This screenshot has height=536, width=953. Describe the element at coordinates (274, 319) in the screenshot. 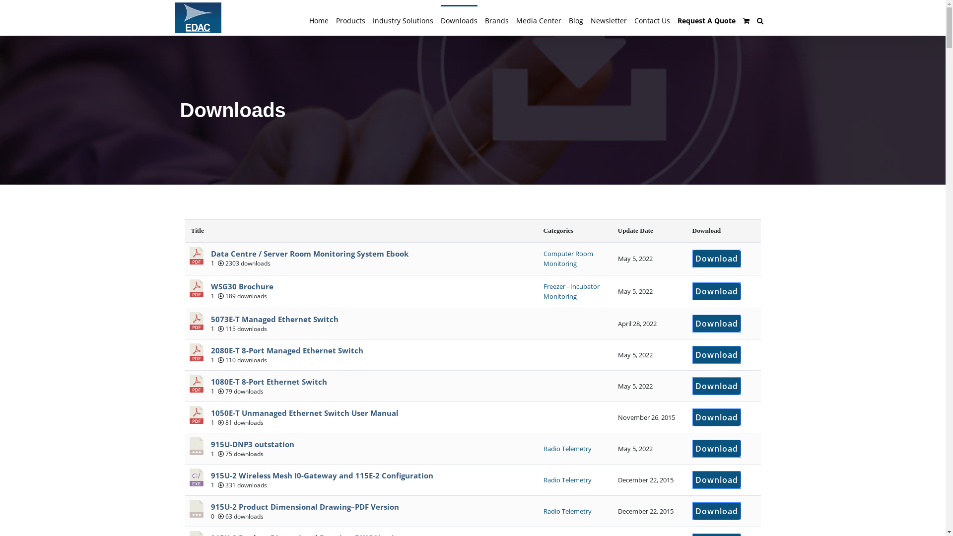

I see `5073E-T Managed Ethernet Switch` at that location.